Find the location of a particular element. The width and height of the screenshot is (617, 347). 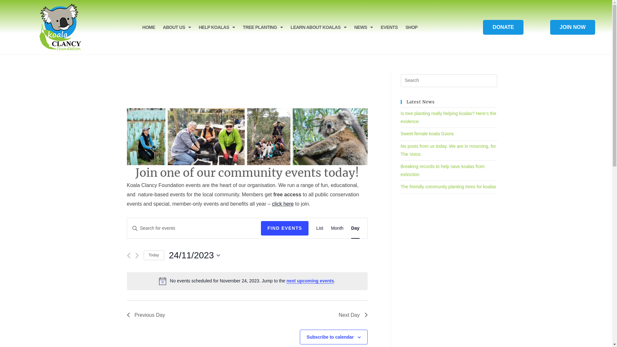

The friendly community planting trees for koalas is located at coordinates (448, 187).